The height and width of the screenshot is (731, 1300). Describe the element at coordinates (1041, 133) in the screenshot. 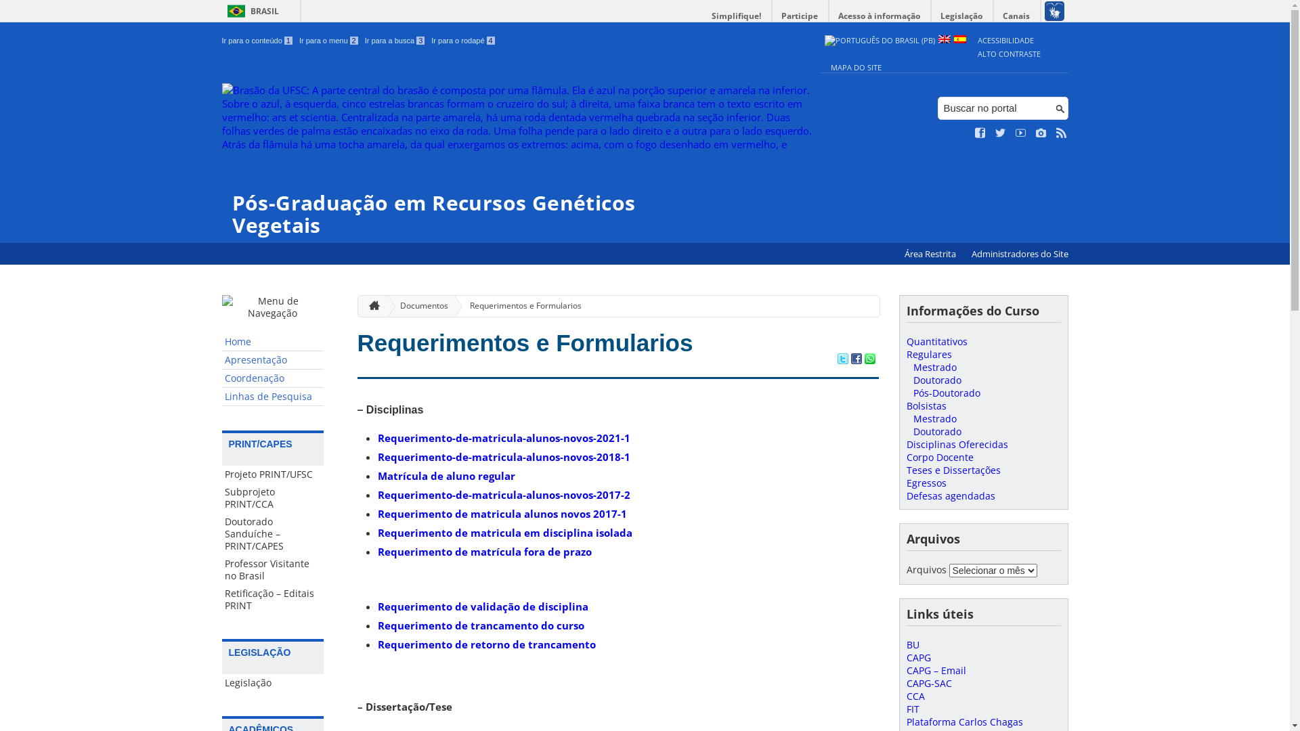

I see `Veja no Instagram` at that location.